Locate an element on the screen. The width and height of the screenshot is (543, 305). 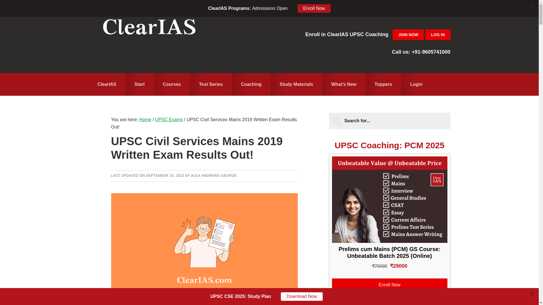
UPSC Test Series is located at coordinates (211, 84).